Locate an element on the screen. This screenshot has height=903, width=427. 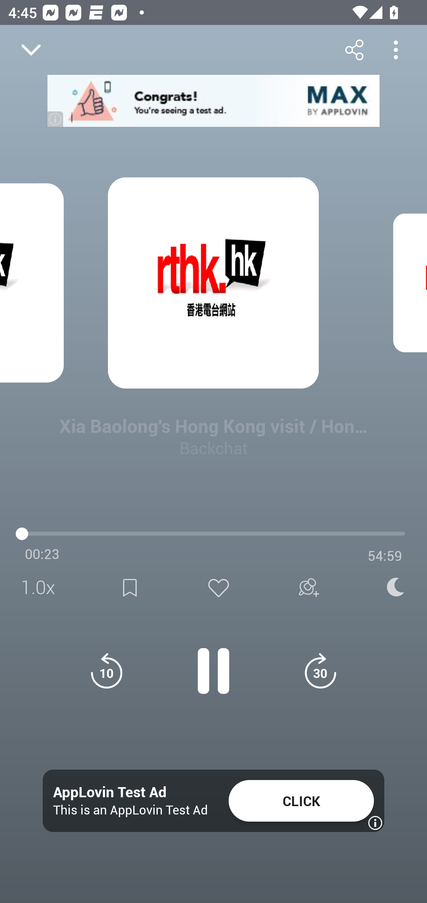
Jump back is located at coordinates (106, 671).